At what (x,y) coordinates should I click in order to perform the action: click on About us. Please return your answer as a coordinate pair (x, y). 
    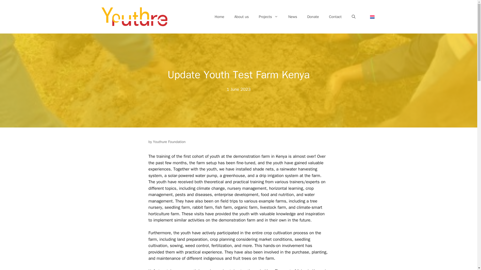
    Looking at the image, I should click on (242, 16).